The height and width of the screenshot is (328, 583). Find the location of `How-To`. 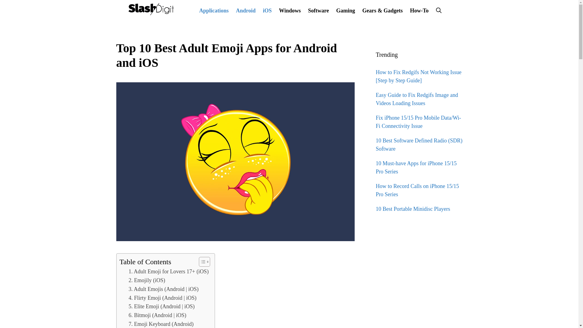

How-To is located at coordinates (419, 10).